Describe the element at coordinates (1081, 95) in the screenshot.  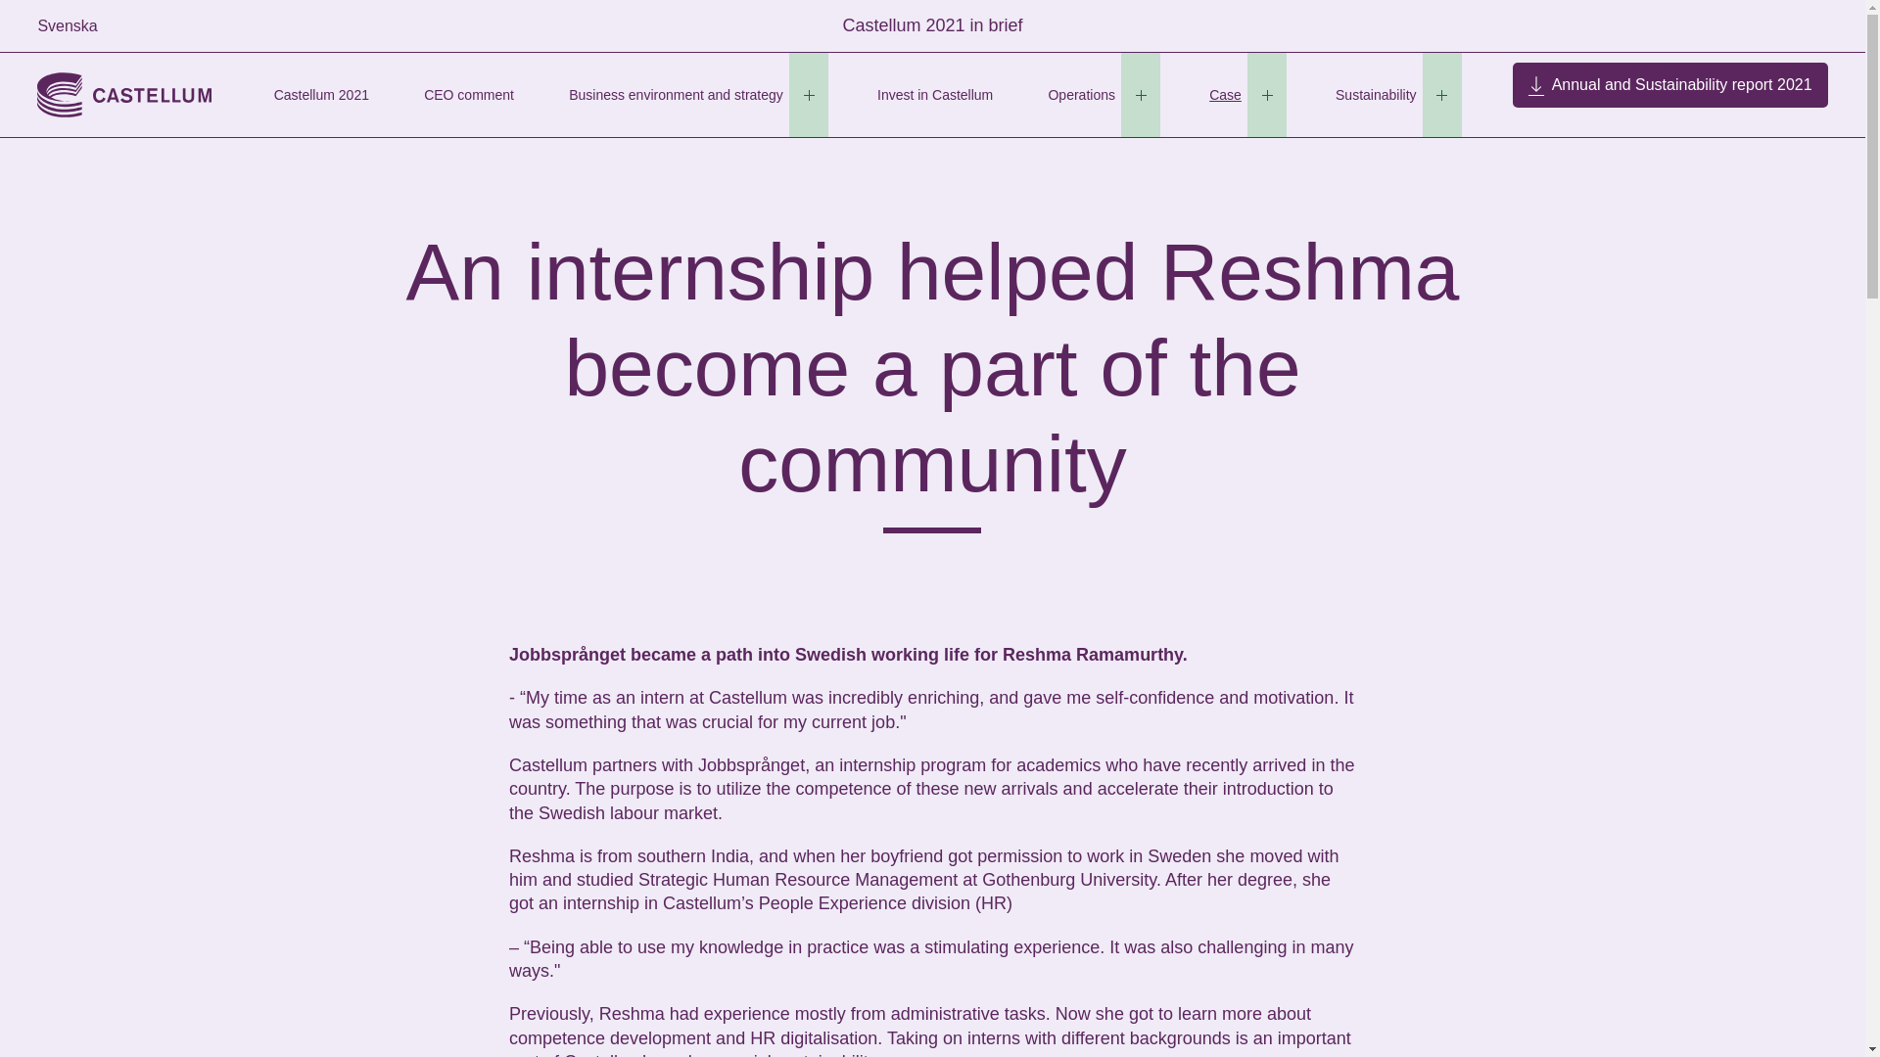
I see `Operations` at that location.